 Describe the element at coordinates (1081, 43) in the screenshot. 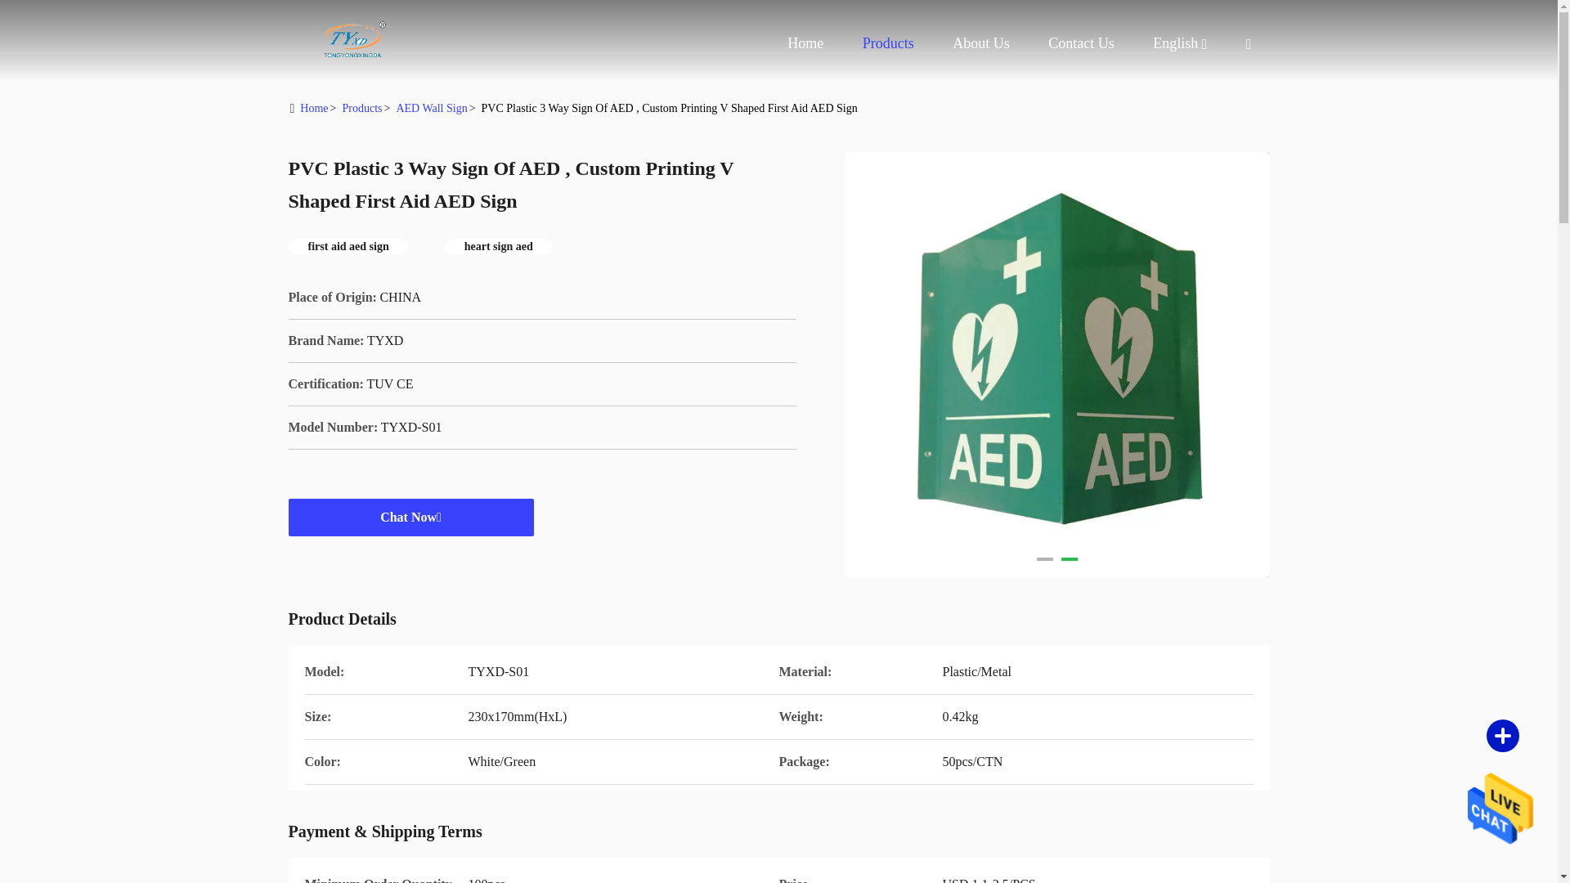

I see `Contact Us` at that location.